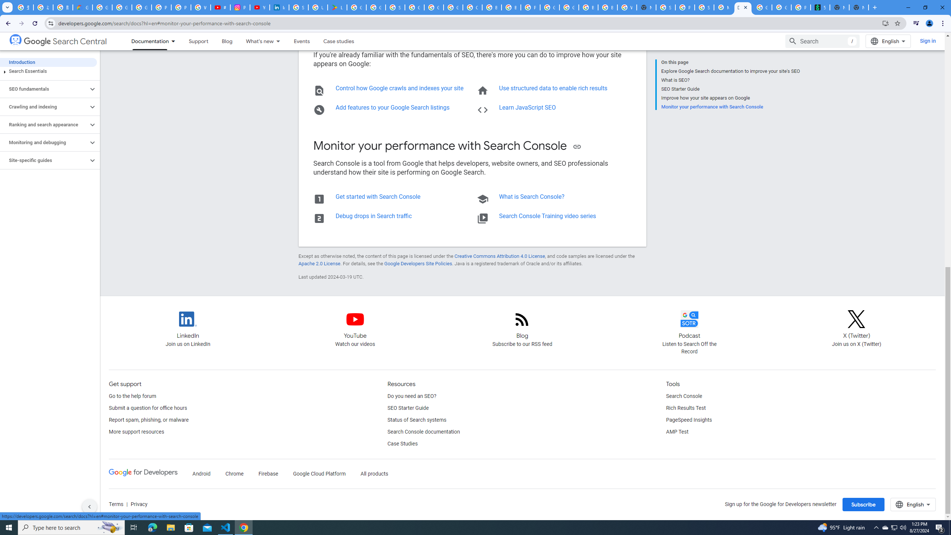 This screenshot has width=951, height=535. What do you see at coordinates (528, 107) in the screenshot?
I see `Learn JavaScript SEO` at bounding box center [528, 107].